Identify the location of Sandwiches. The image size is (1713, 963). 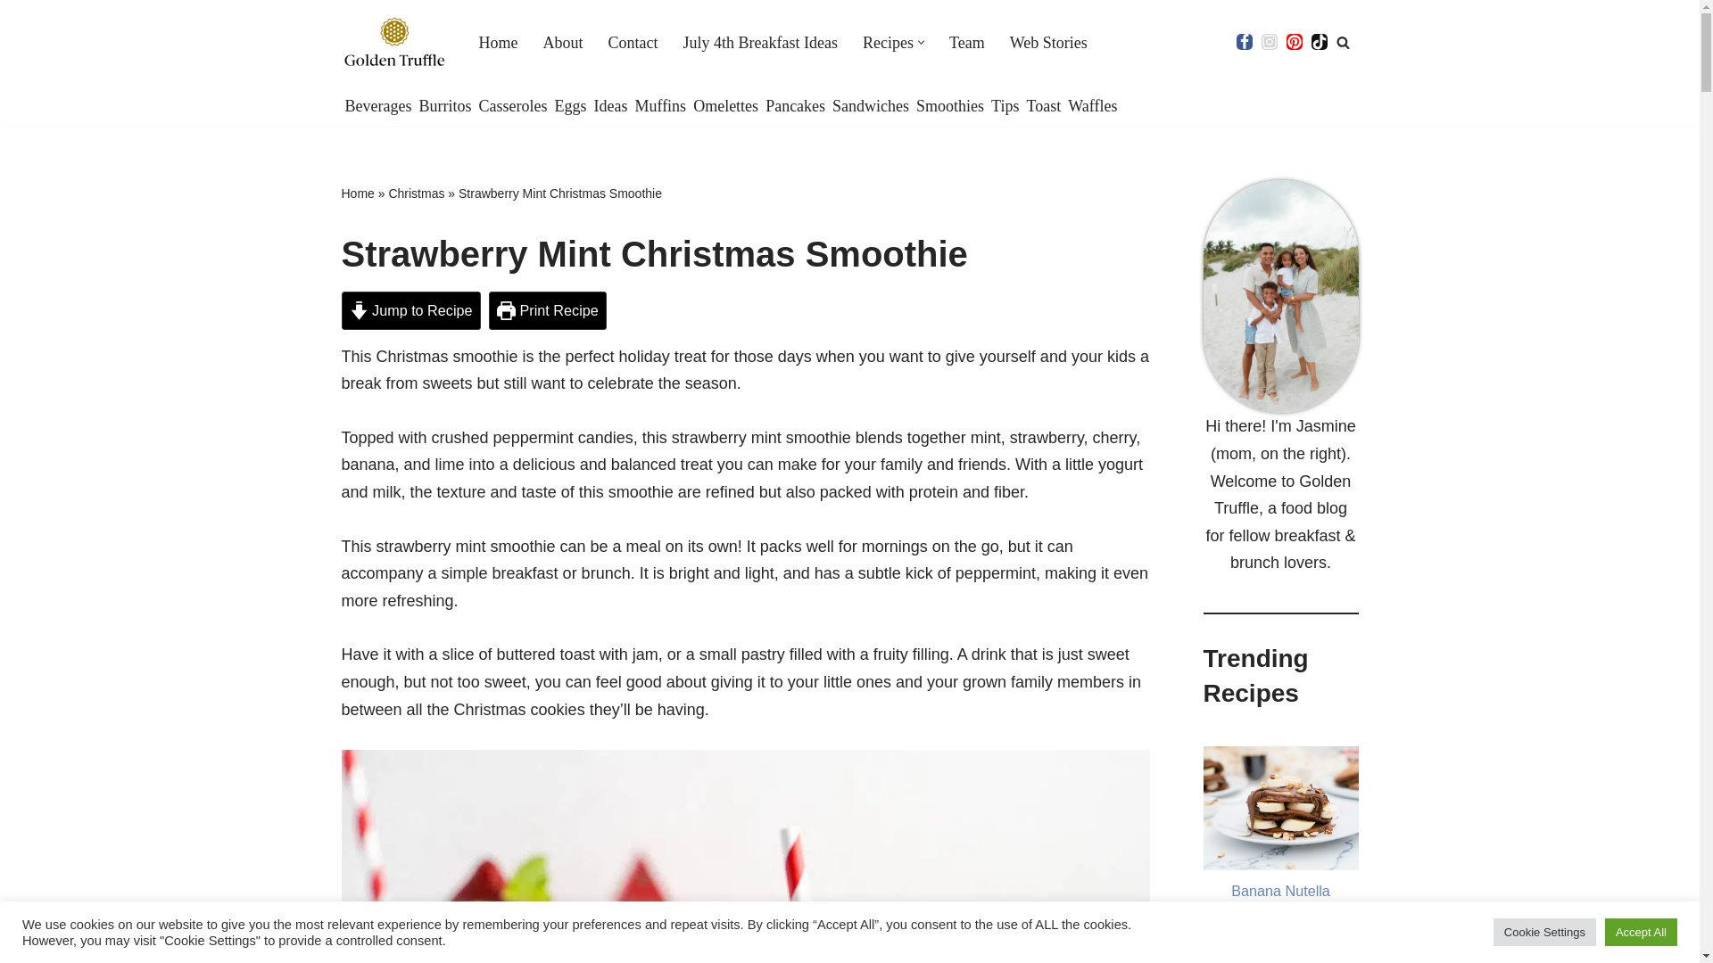
(871, 105).